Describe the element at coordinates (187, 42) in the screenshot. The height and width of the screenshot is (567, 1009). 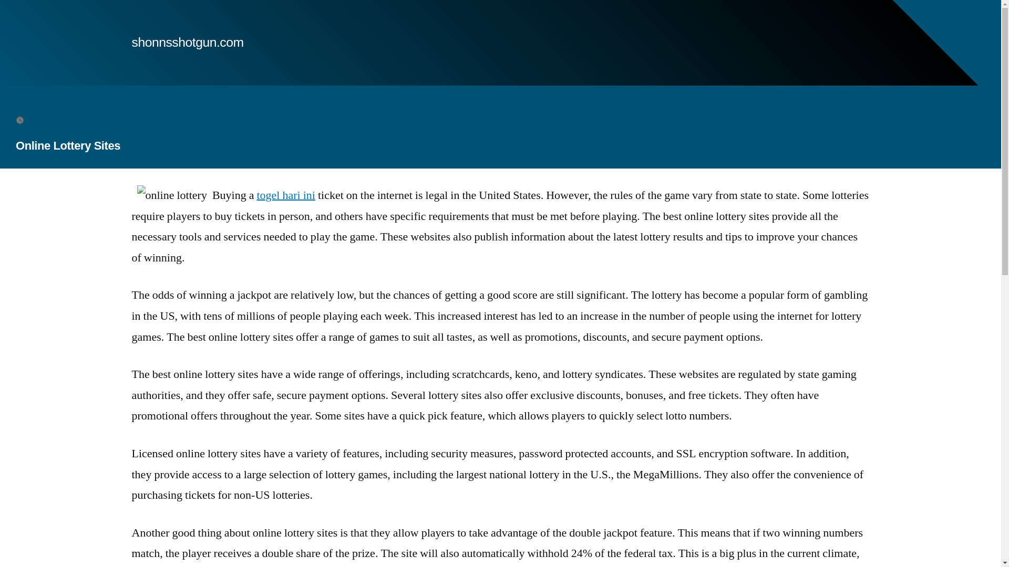
I see `shonnsshotgun.com` at that location.